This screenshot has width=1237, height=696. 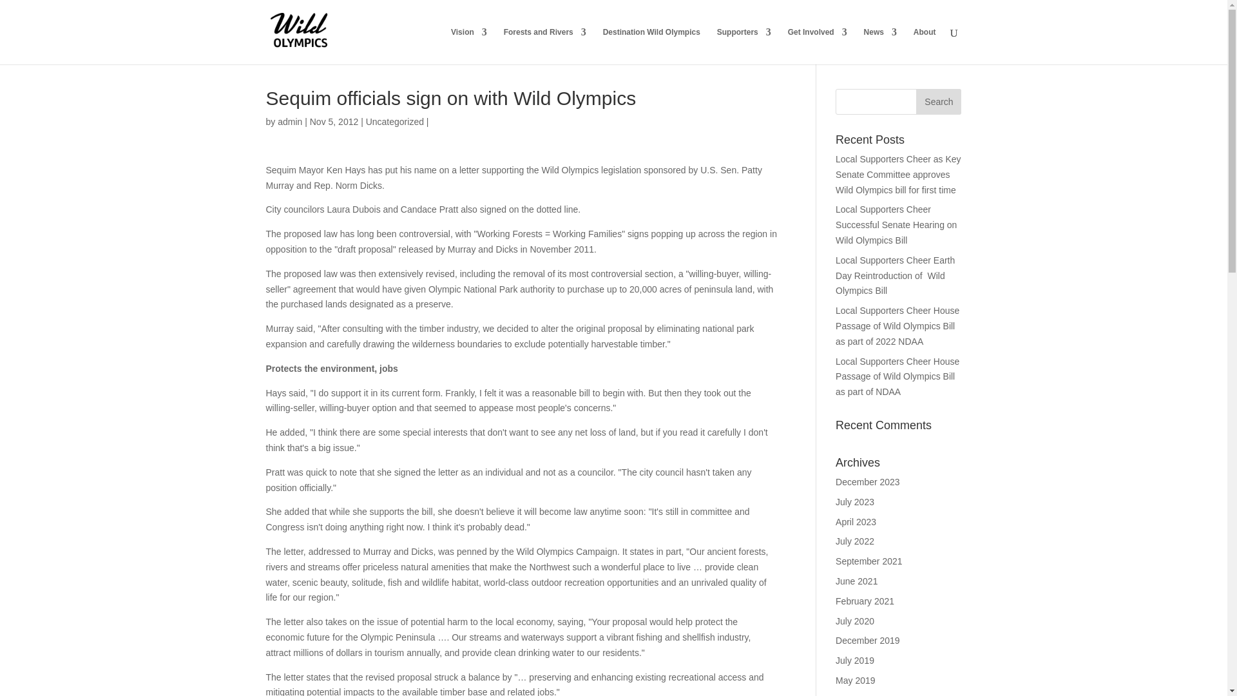 I want to click on Supporters, so click(x=743, y=46).